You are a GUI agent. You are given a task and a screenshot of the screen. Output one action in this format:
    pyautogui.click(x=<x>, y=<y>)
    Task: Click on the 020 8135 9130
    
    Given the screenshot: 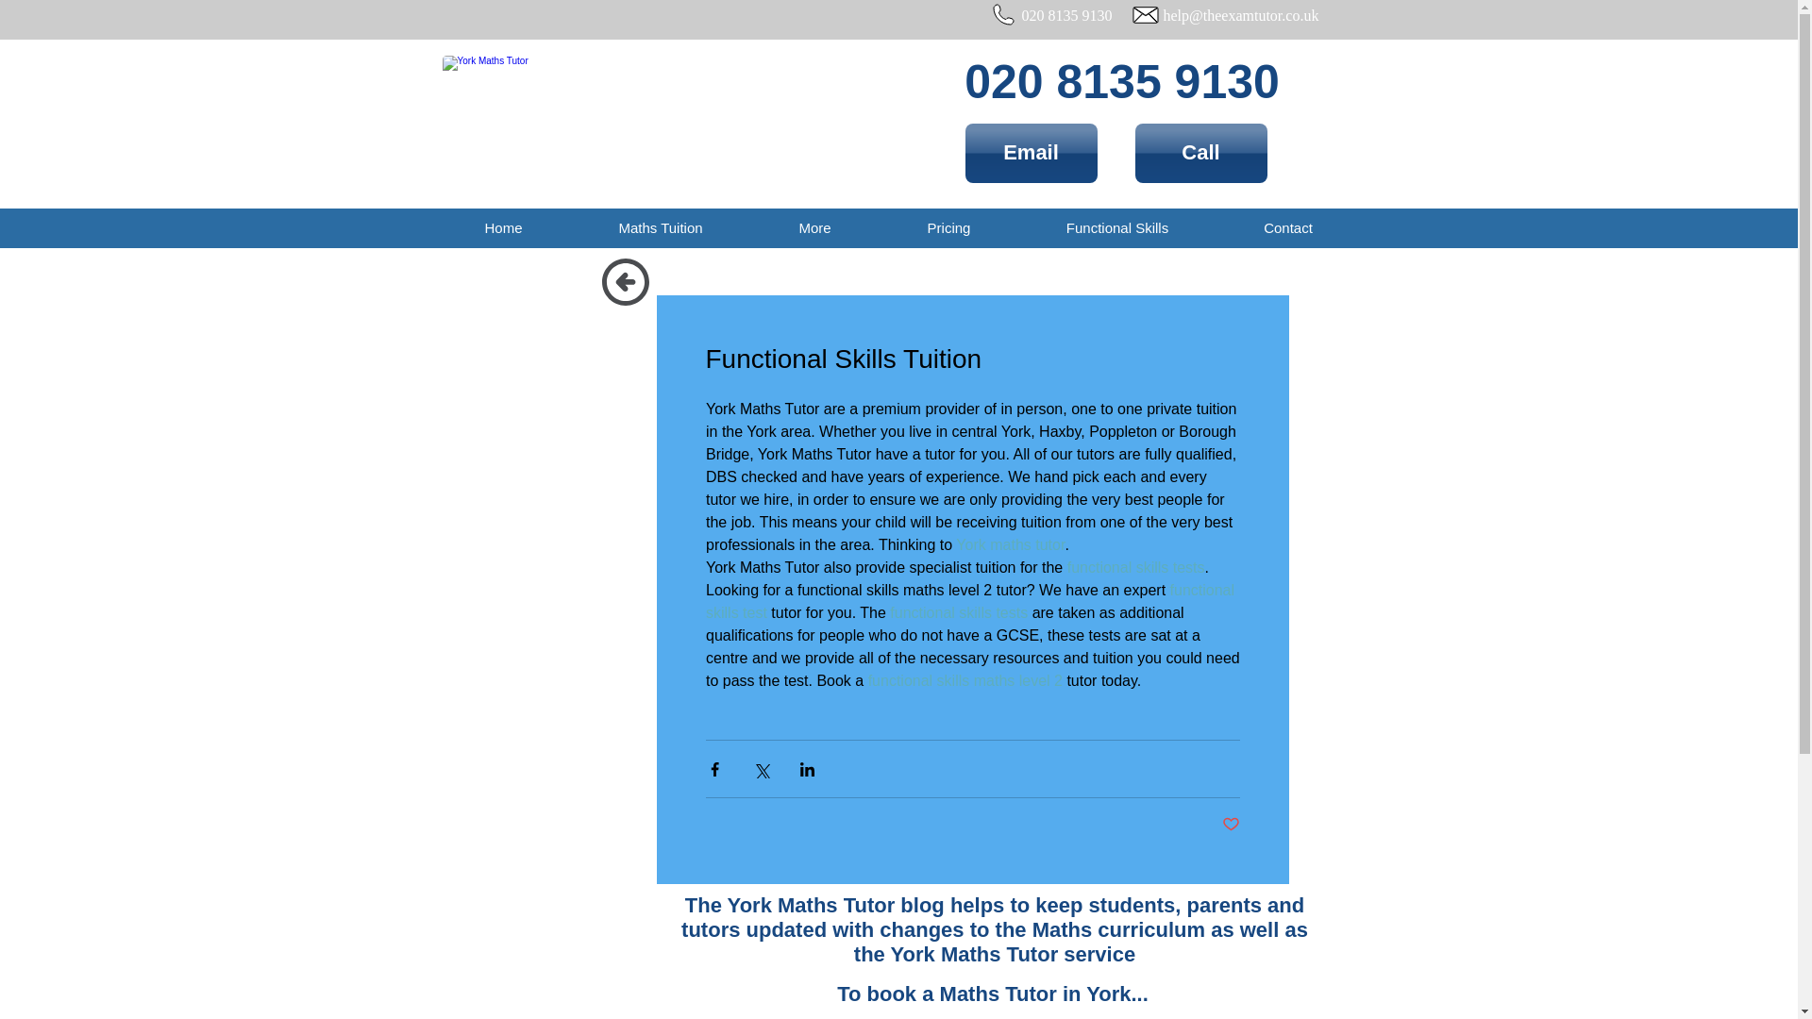 What is the action you would take?
    pyautogui.click(x=1121, y=81)
    